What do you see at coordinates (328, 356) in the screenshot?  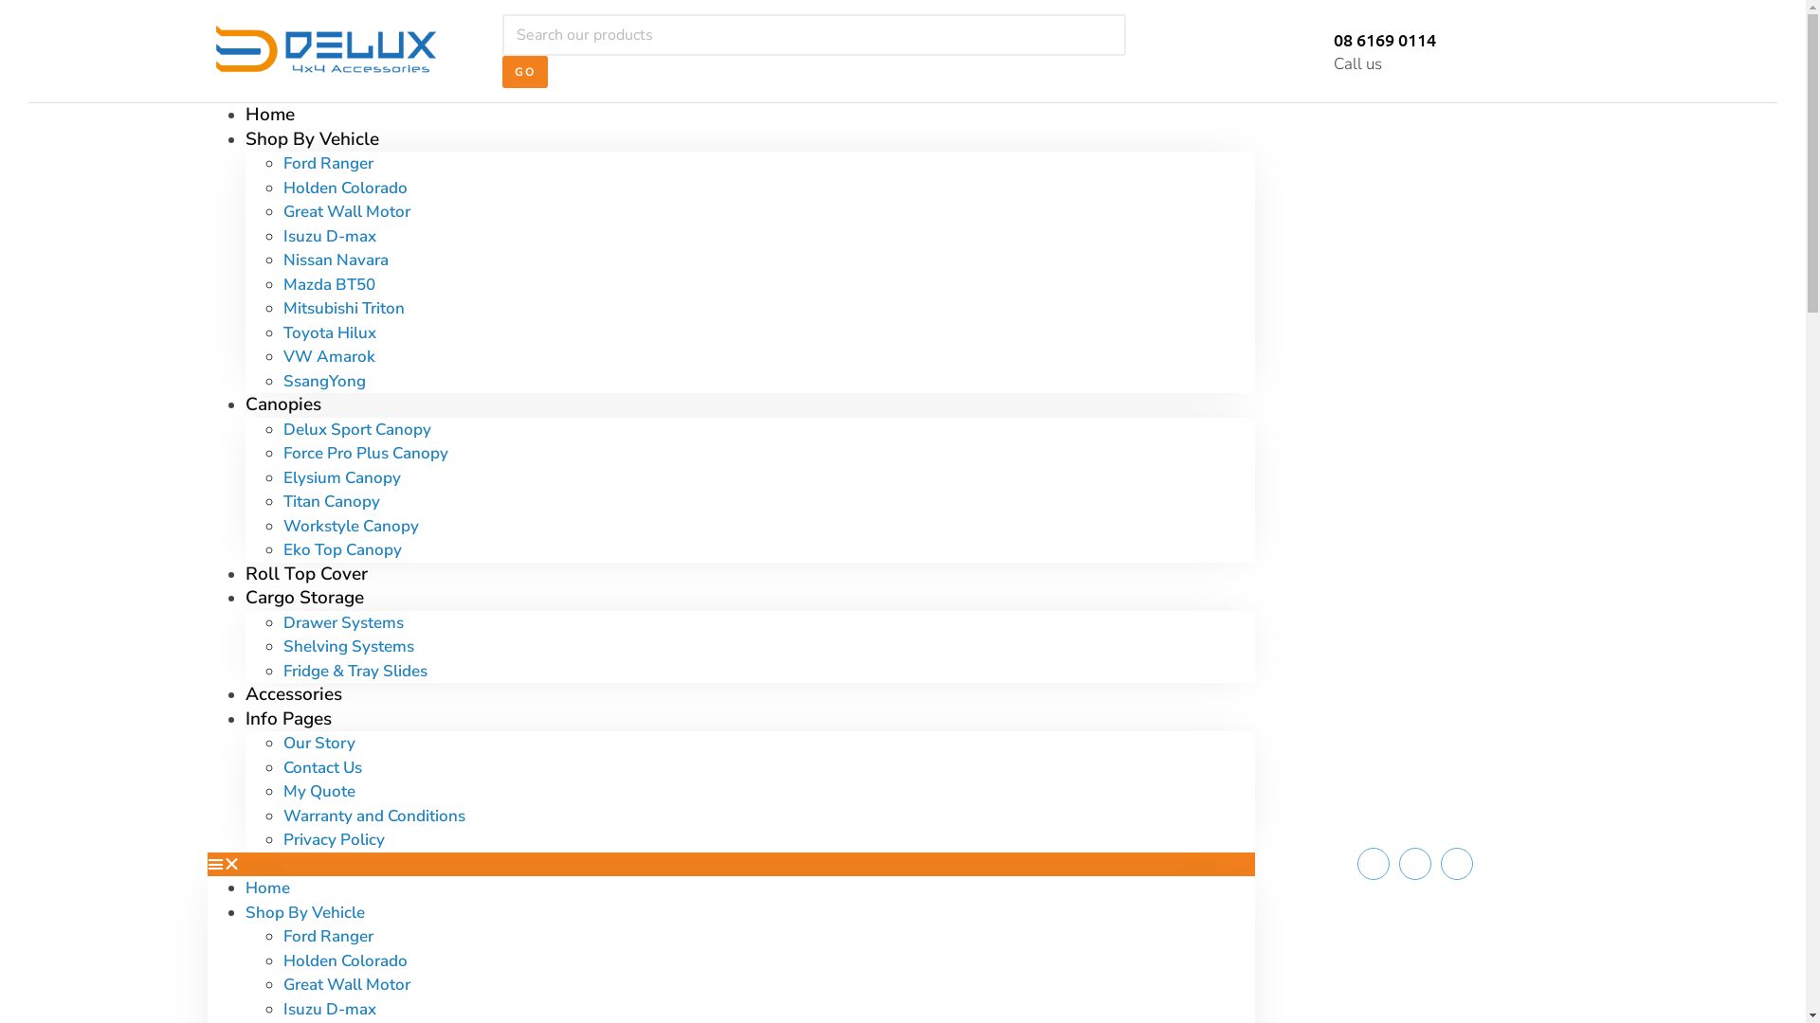 I see `VW Amarok` at bounding box center [328, 356].